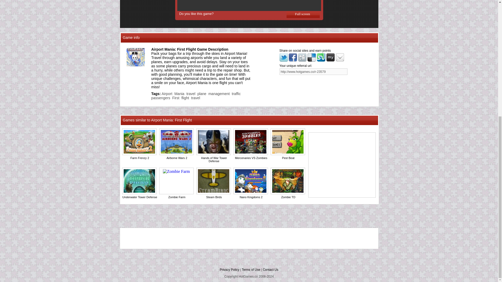 Image resolution: width=502 pixels, height=282 pixels. I want to click on Digg, so click(302, 60).